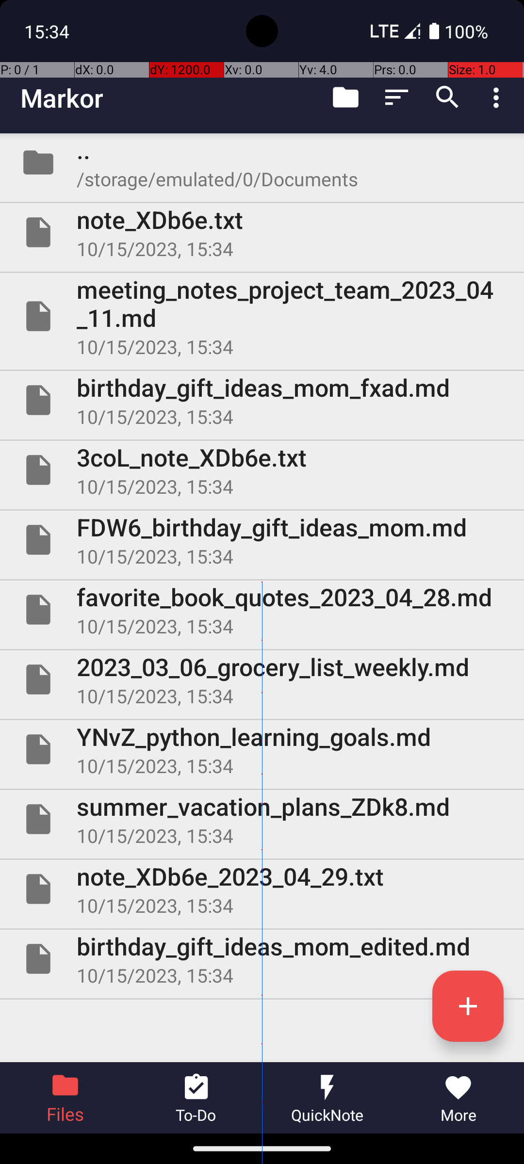 Image resolution: width=524 pixels, height=1164 pixels. Describe the element at coordinates (262, 232) in the screenshot. I see `File note_XDb6e.txt ` at that location.